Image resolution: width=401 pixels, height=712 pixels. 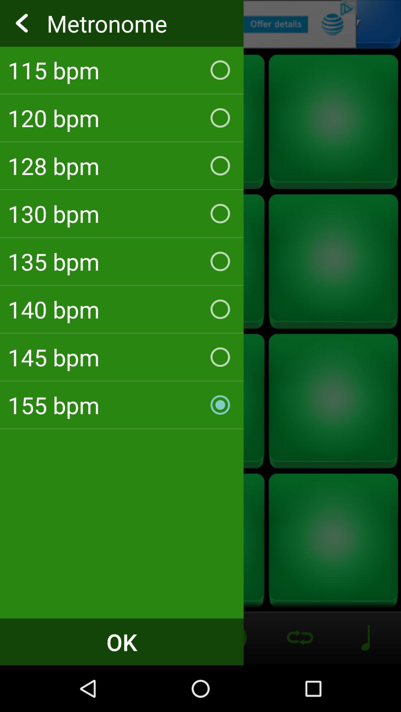 I want to click on launch the icon above 140 bpm checkbox, so click(x=122, y=261).